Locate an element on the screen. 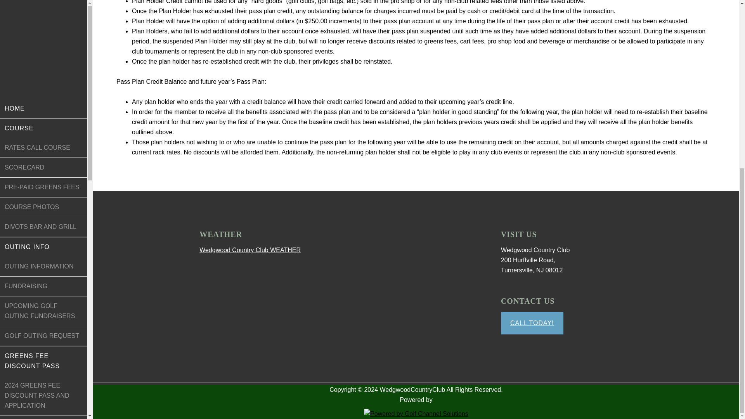 This screenshot has width=745, height=419. WEDDING MENUS is located at coordinates (43, 316).